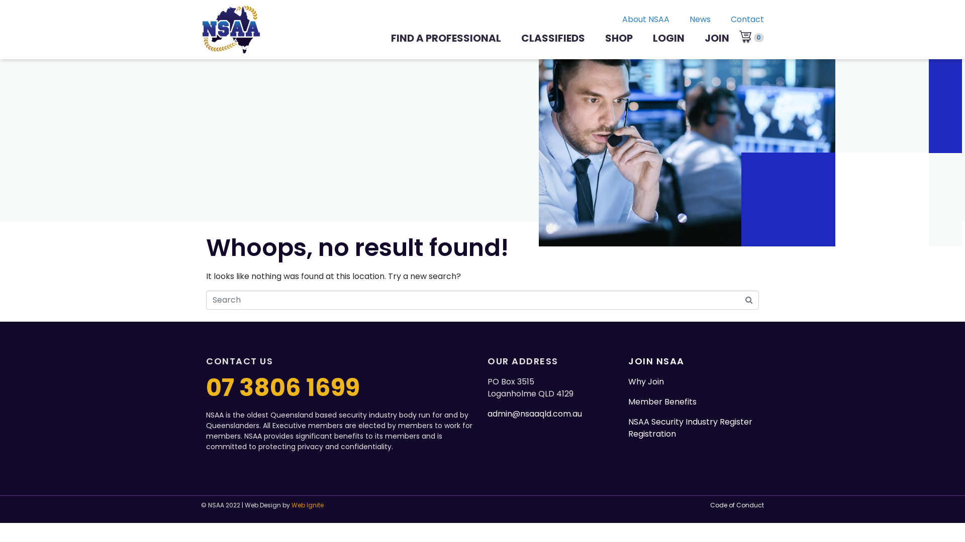  I want to click on News, so click(690, 22).